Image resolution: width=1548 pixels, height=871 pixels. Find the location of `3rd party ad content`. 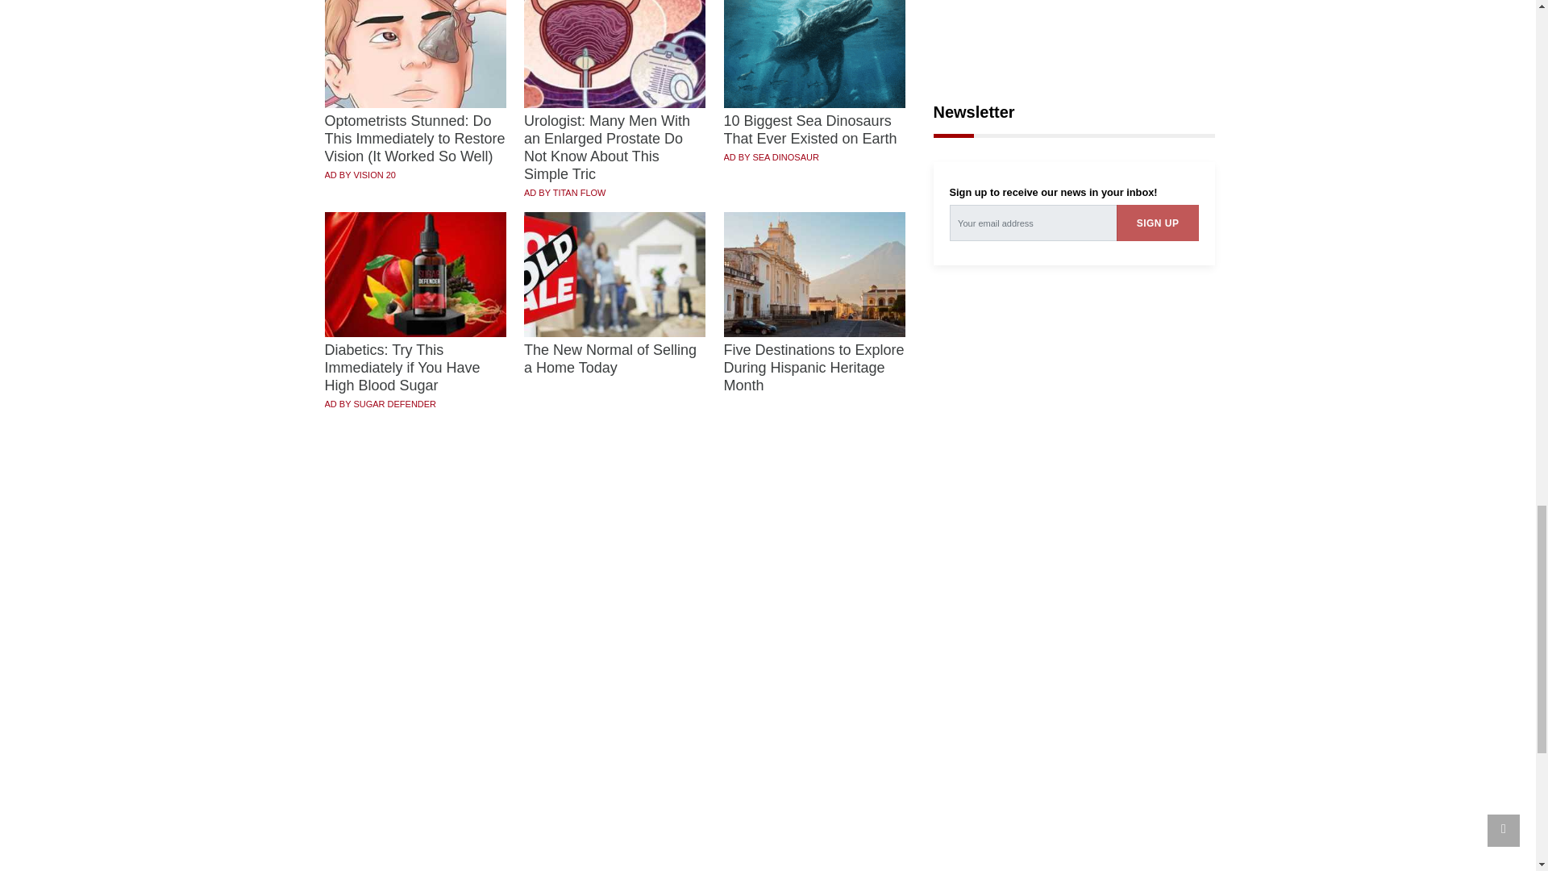

3rd party ad content is located at coordinates (1074, 627).